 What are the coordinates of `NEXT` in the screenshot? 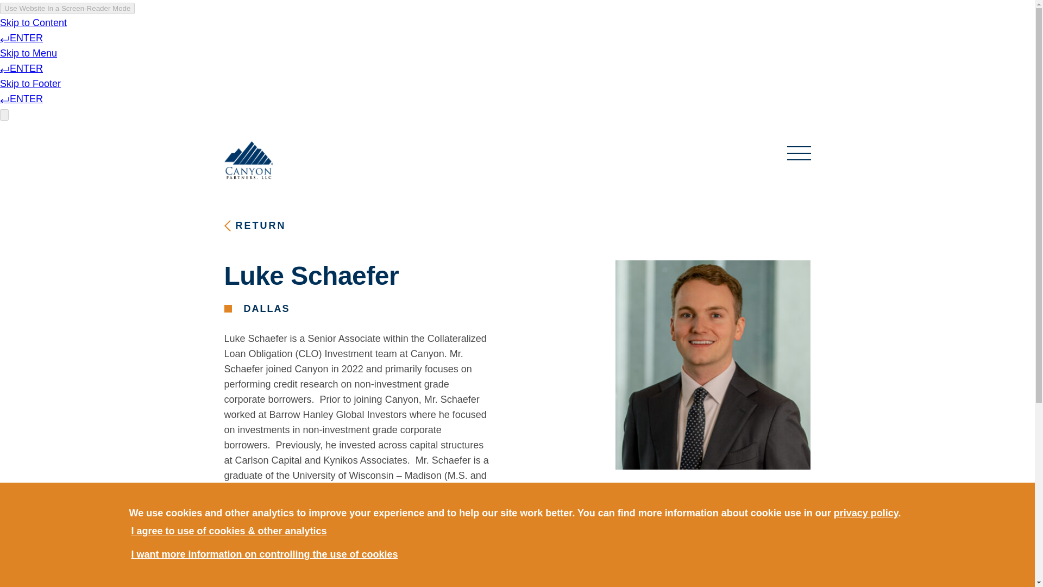 It's located at (788, 497).